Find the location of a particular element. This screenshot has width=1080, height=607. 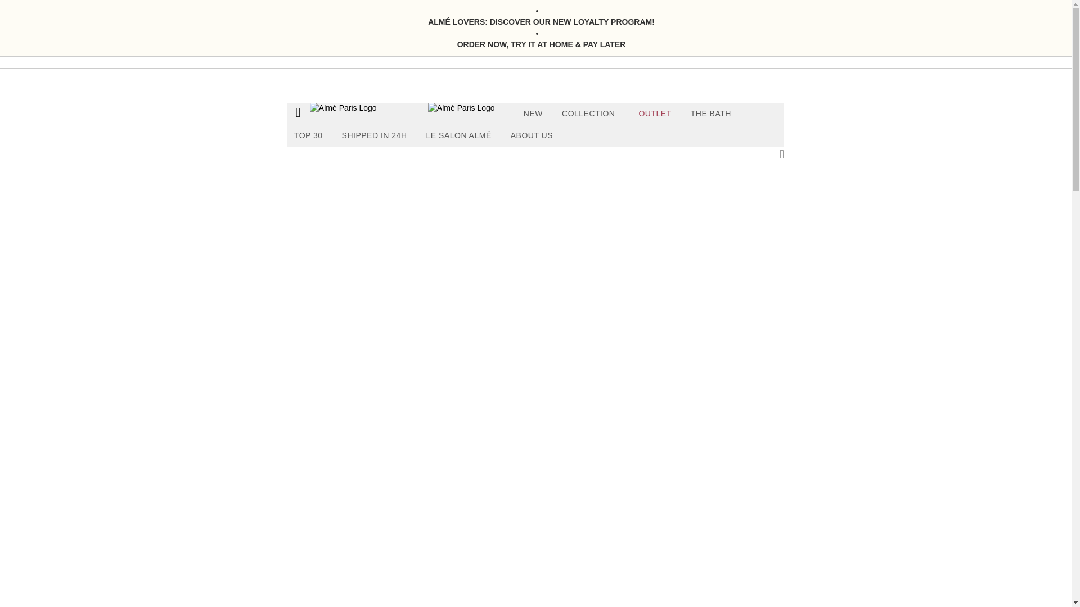

SHIPPED IN 24H is located at coordinates (374, 136).